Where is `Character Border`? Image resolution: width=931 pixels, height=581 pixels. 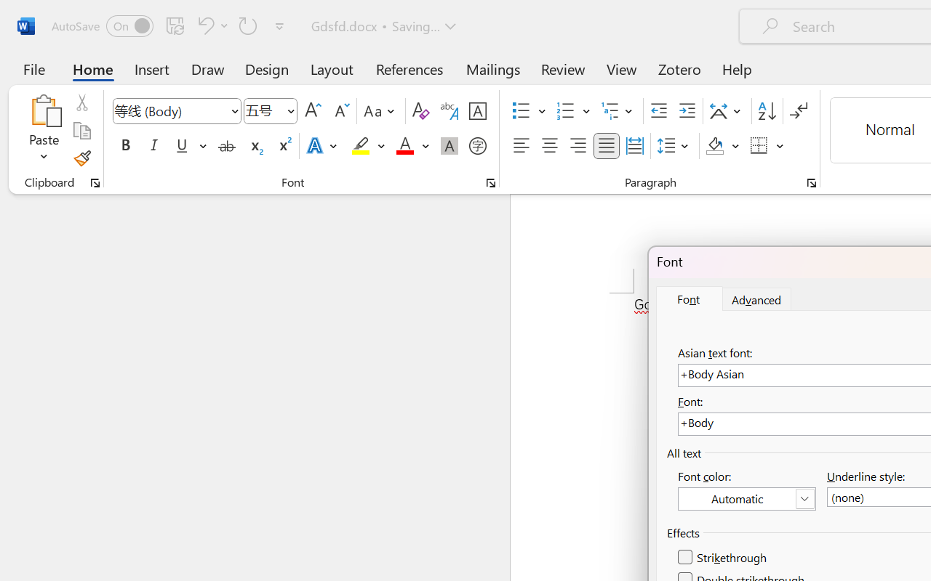
Character Border is located at coordinates (477, 111).